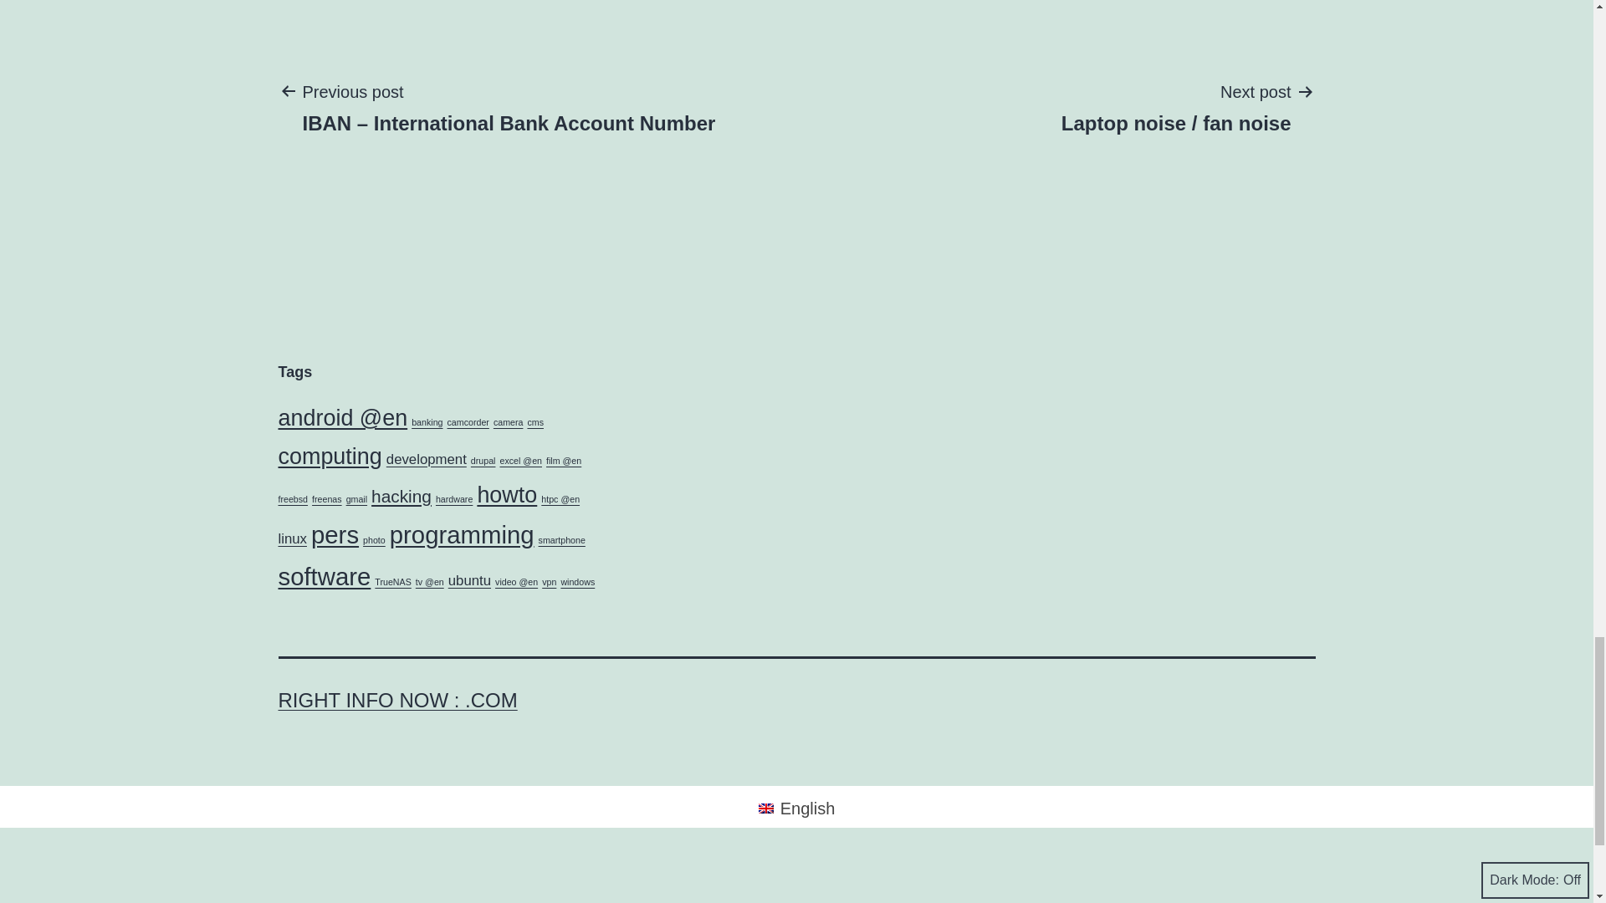 The width and height of the screenshot is (1606, 903). What do you see at coordinates (483, 461) in the screenshot?
I see `drupal` at bounding box center [483, 461].